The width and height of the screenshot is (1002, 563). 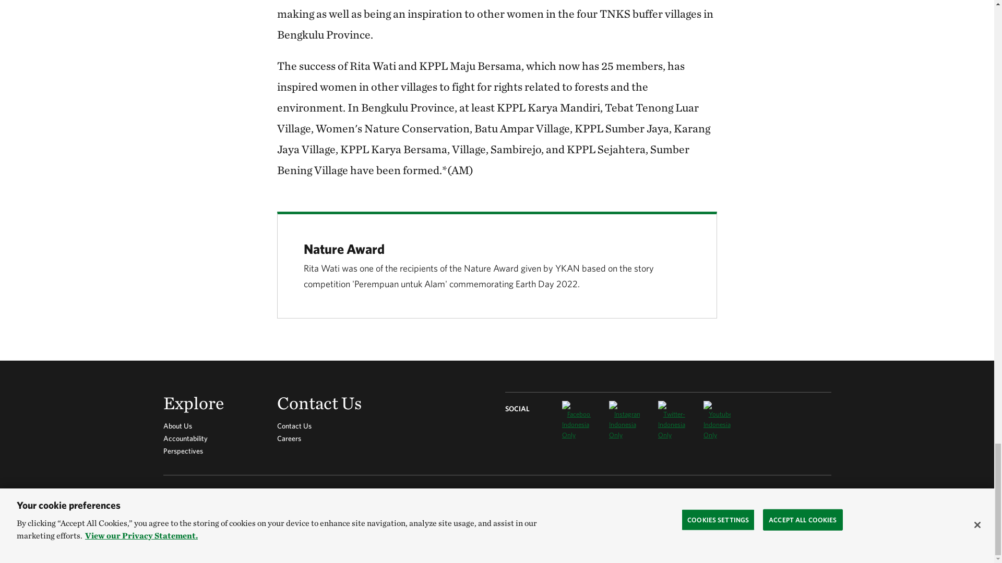 I want to click on Perspectives, so click(x=182, y=450).